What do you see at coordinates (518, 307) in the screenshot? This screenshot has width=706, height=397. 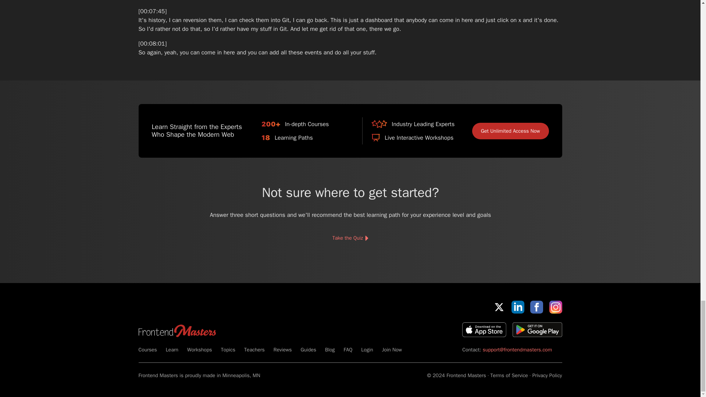 I see `LinkedIn` at bounding box center [518, 307].